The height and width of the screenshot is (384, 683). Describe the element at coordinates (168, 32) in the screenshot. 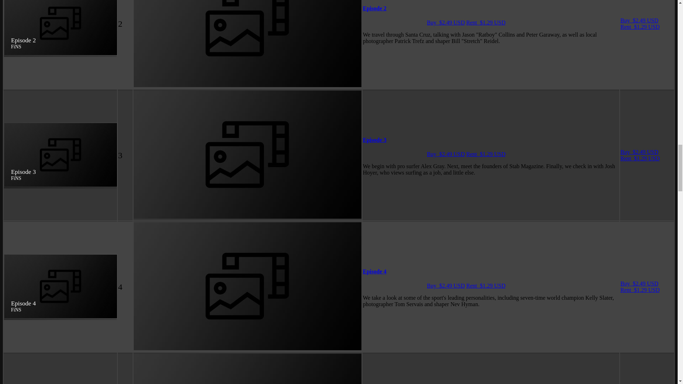

I see `Episode  6` at that location.